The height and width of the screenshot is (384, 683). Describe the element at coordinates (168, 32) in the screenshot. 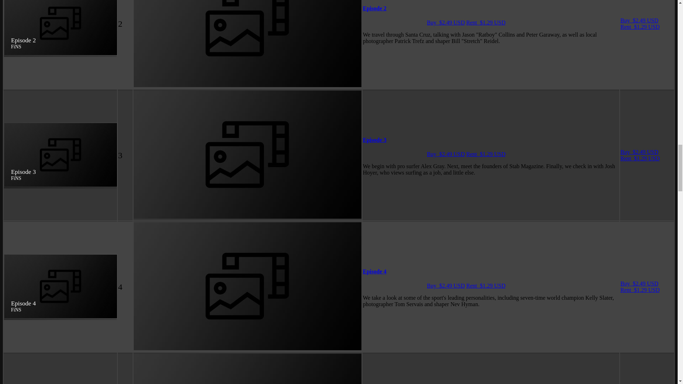

I see `Episode  6` at that location.